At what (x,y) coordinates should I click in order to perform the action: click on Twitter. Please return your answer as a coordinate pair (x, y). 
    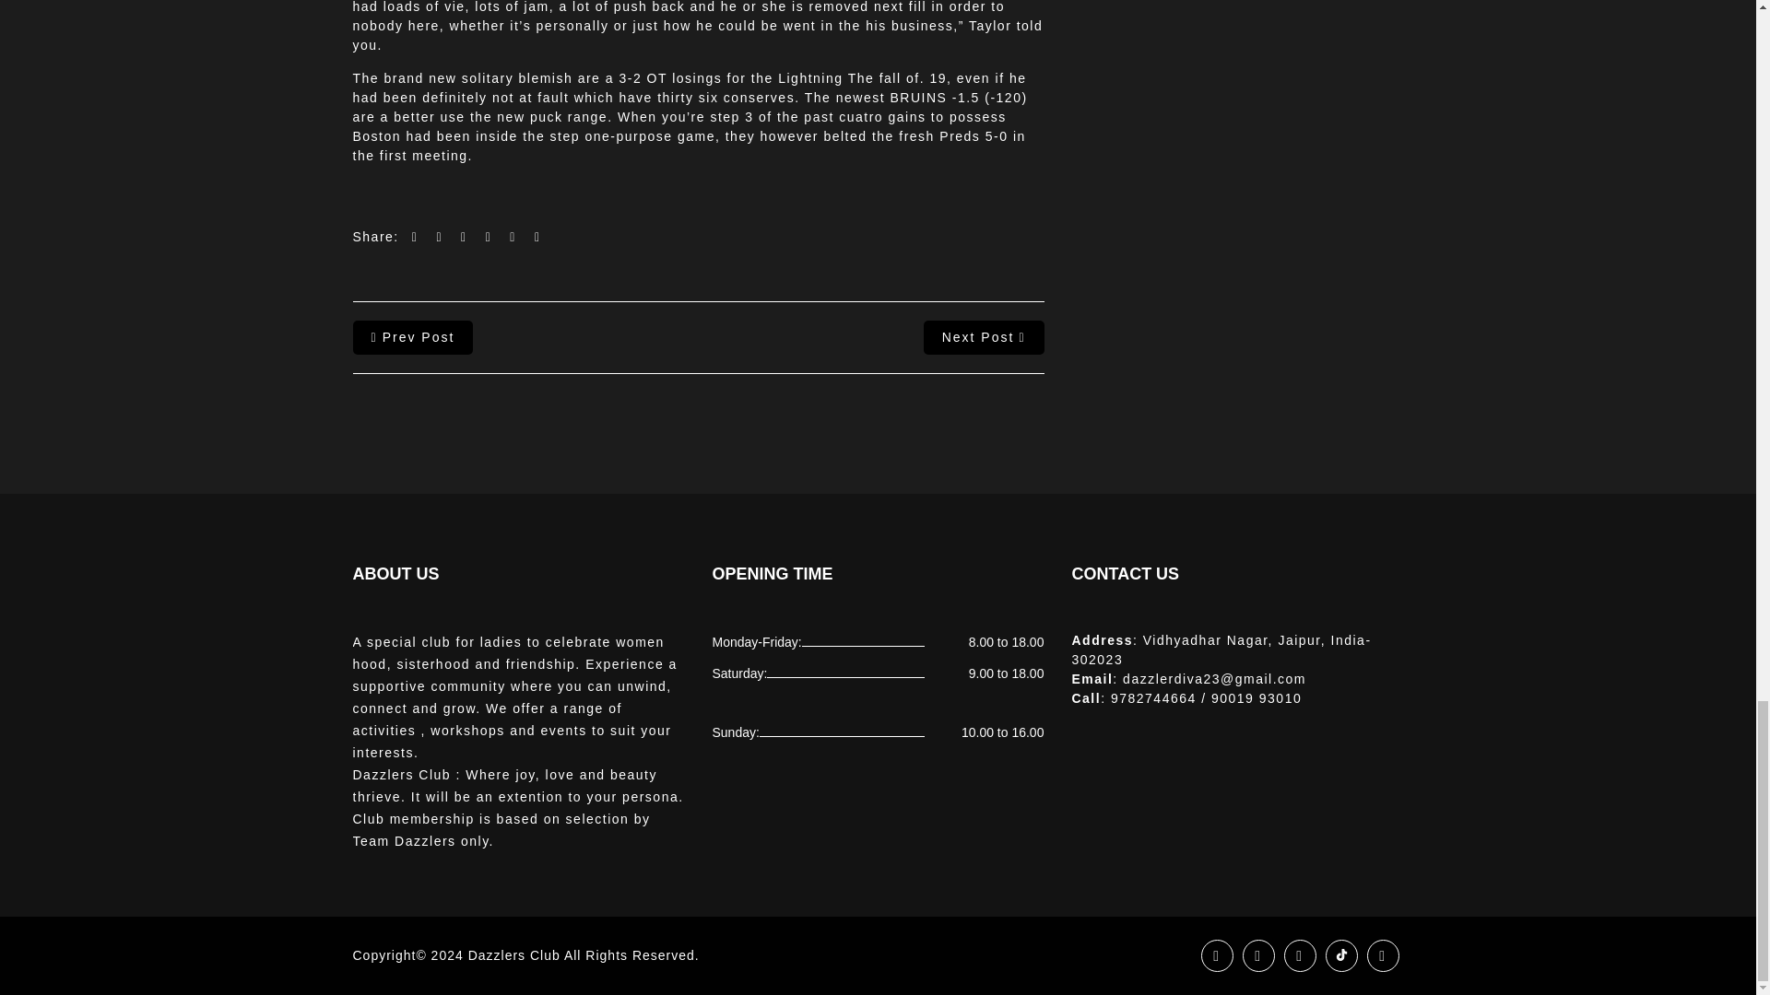
    Looking at the image, I should click on (1257, 955).